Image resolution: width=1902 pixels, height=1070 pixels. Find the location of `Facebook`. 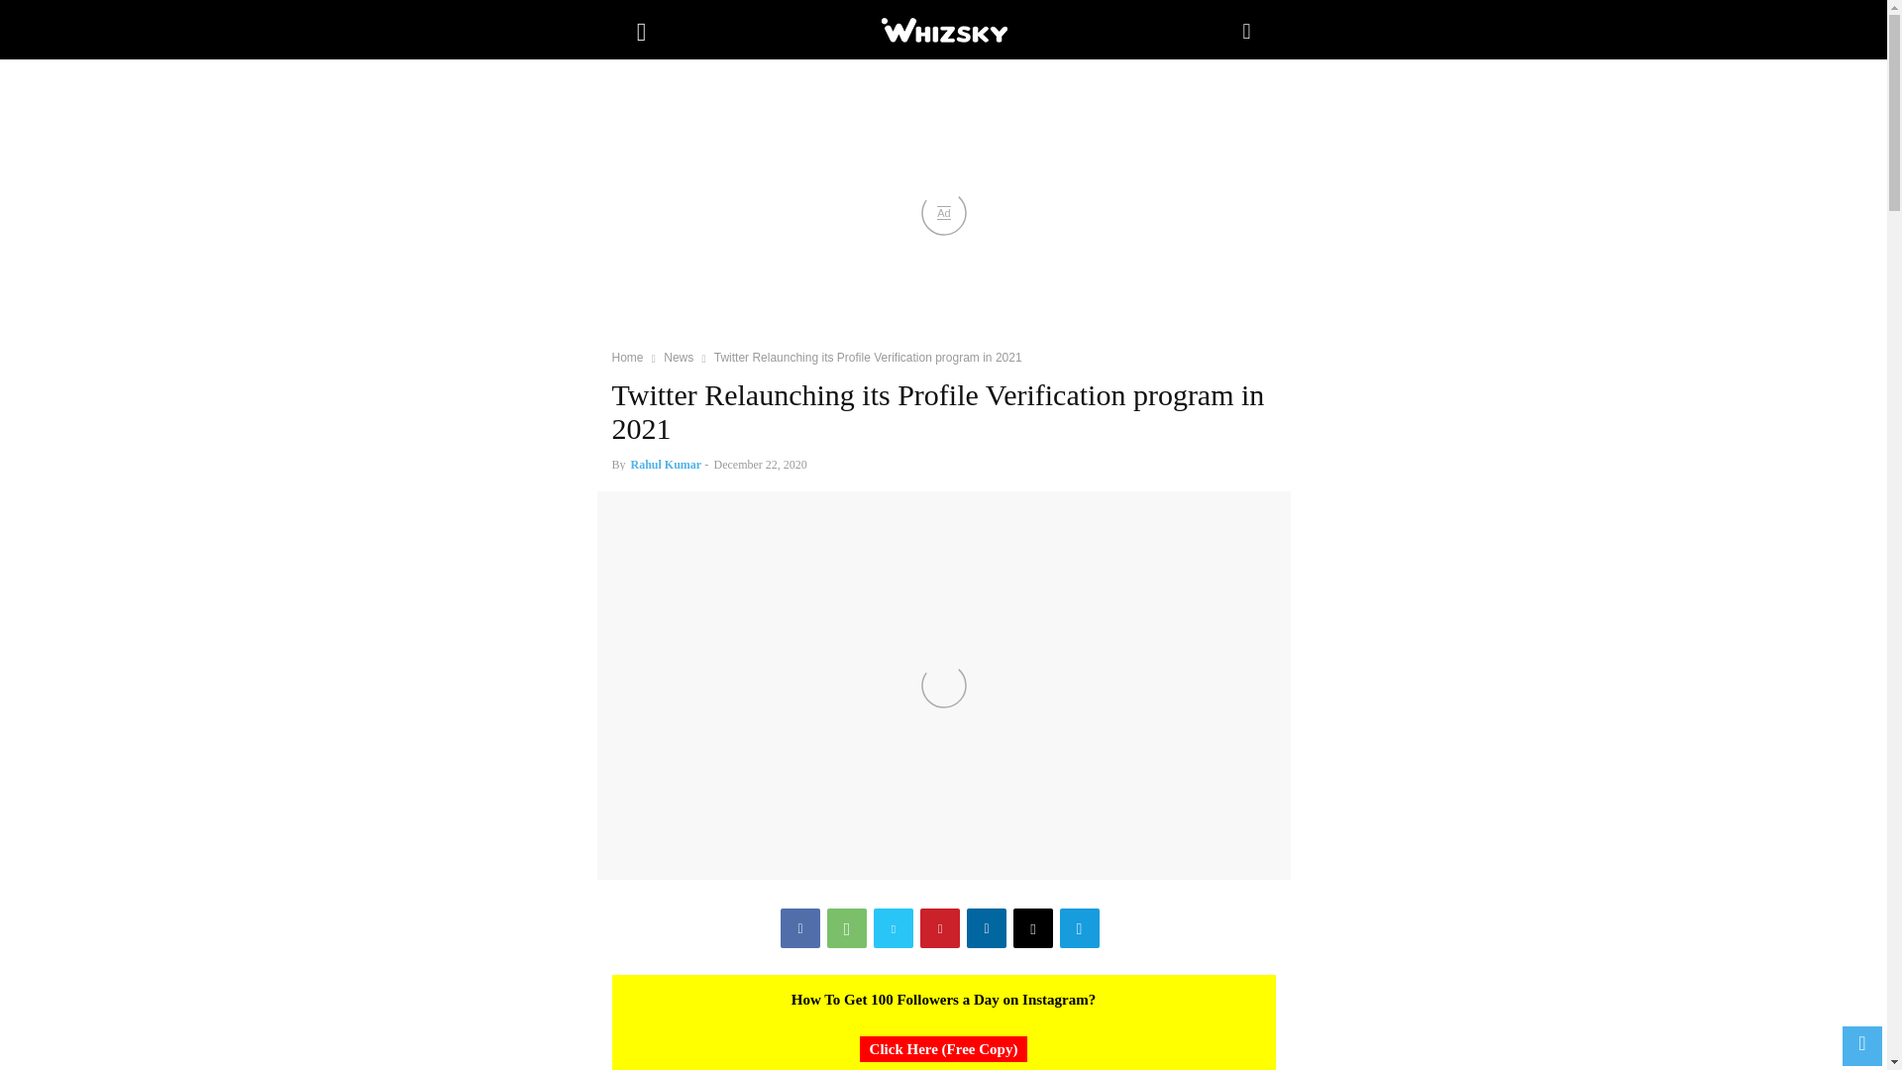

Facebook is located at coordinates (799, 927).